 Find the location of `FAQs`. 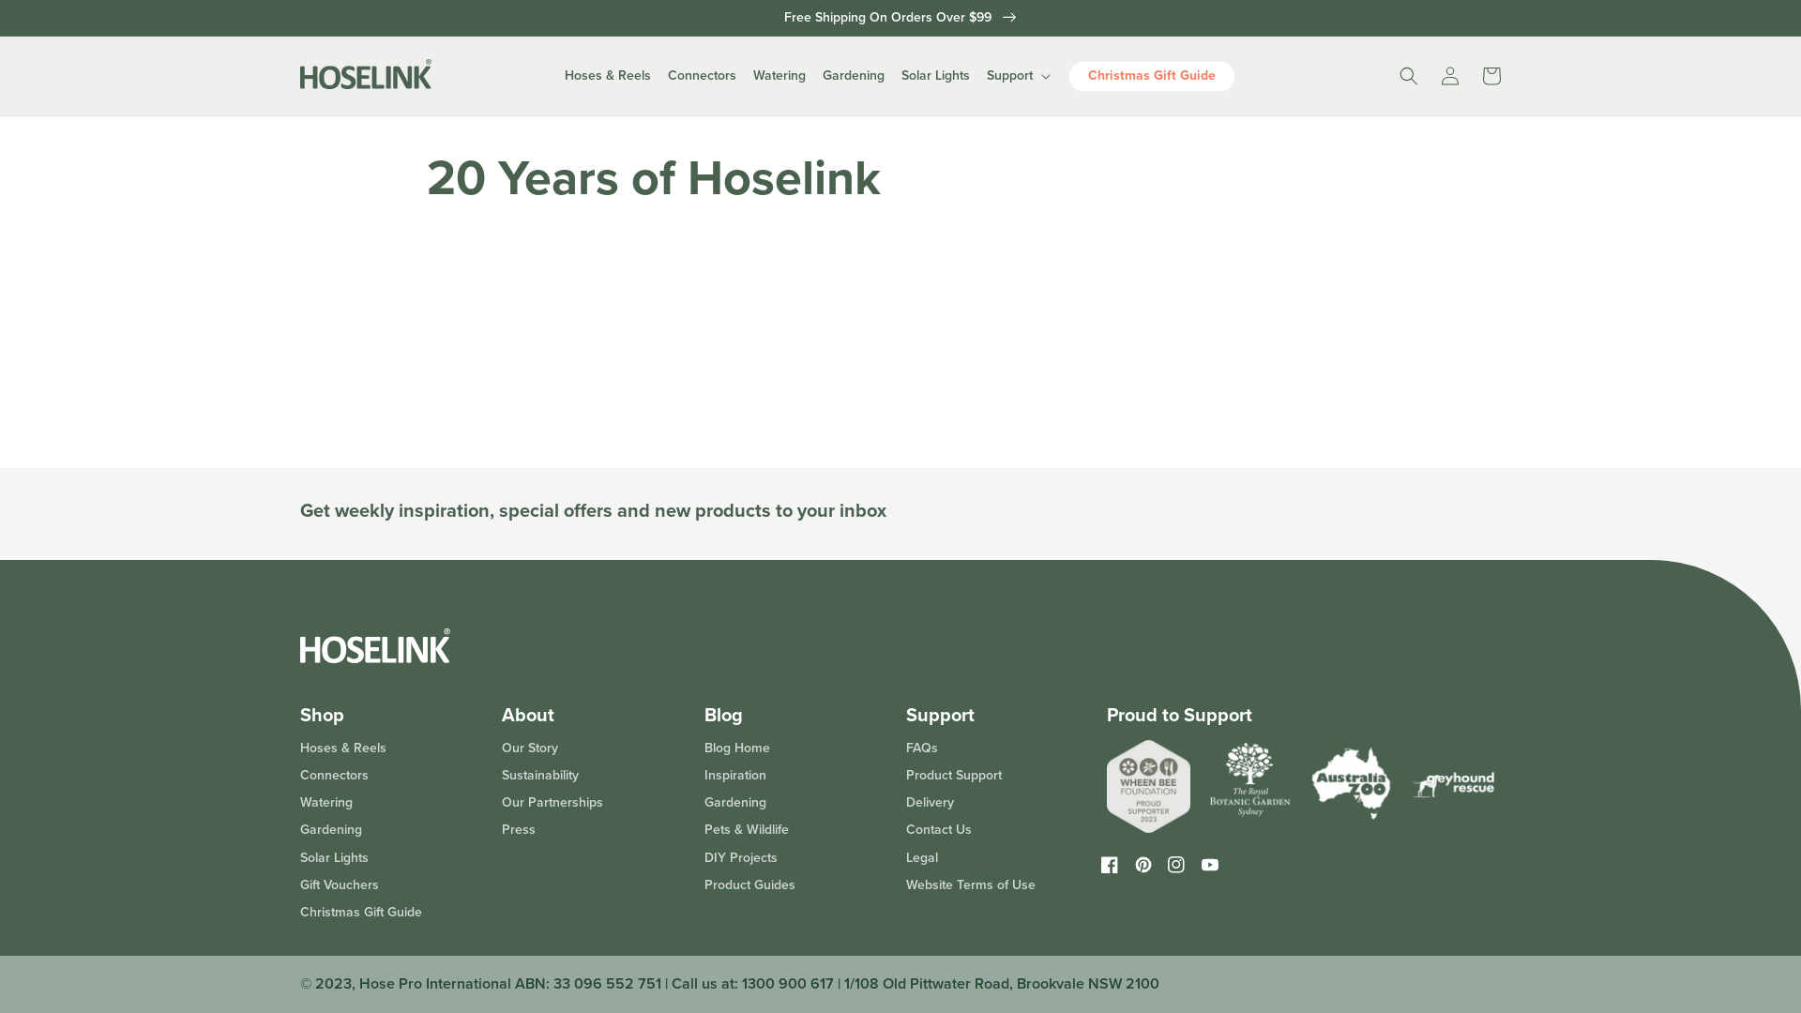

FAQs is located at coordinates (922, 750).